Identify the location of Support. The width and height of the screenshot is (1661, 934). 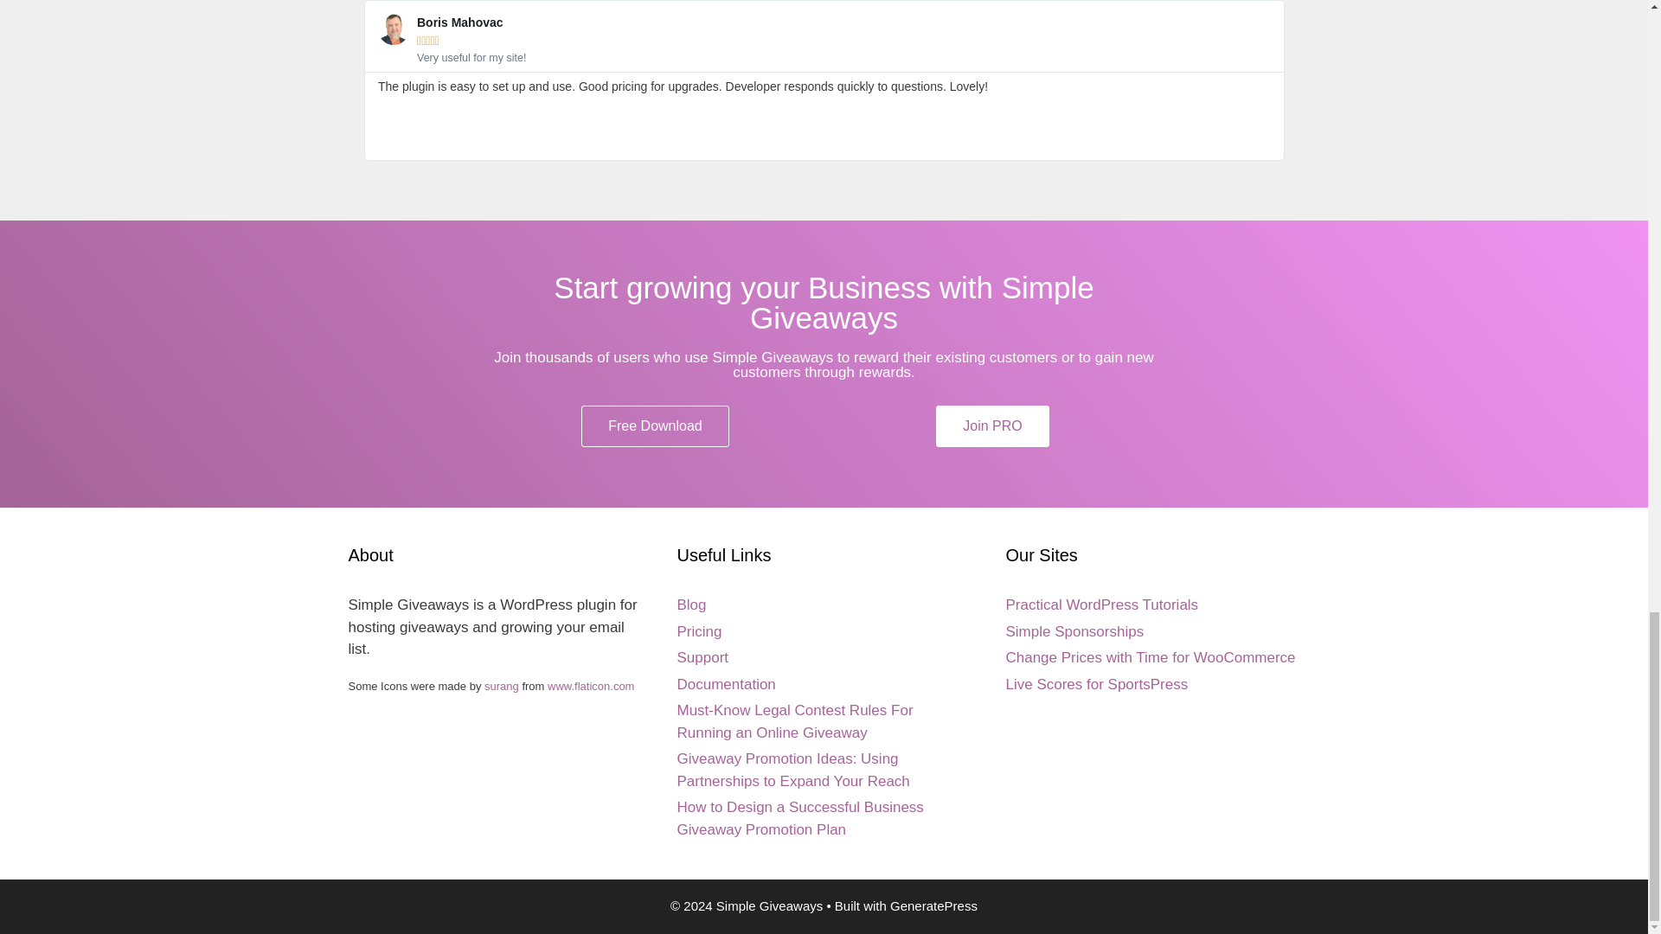
(702, 657).